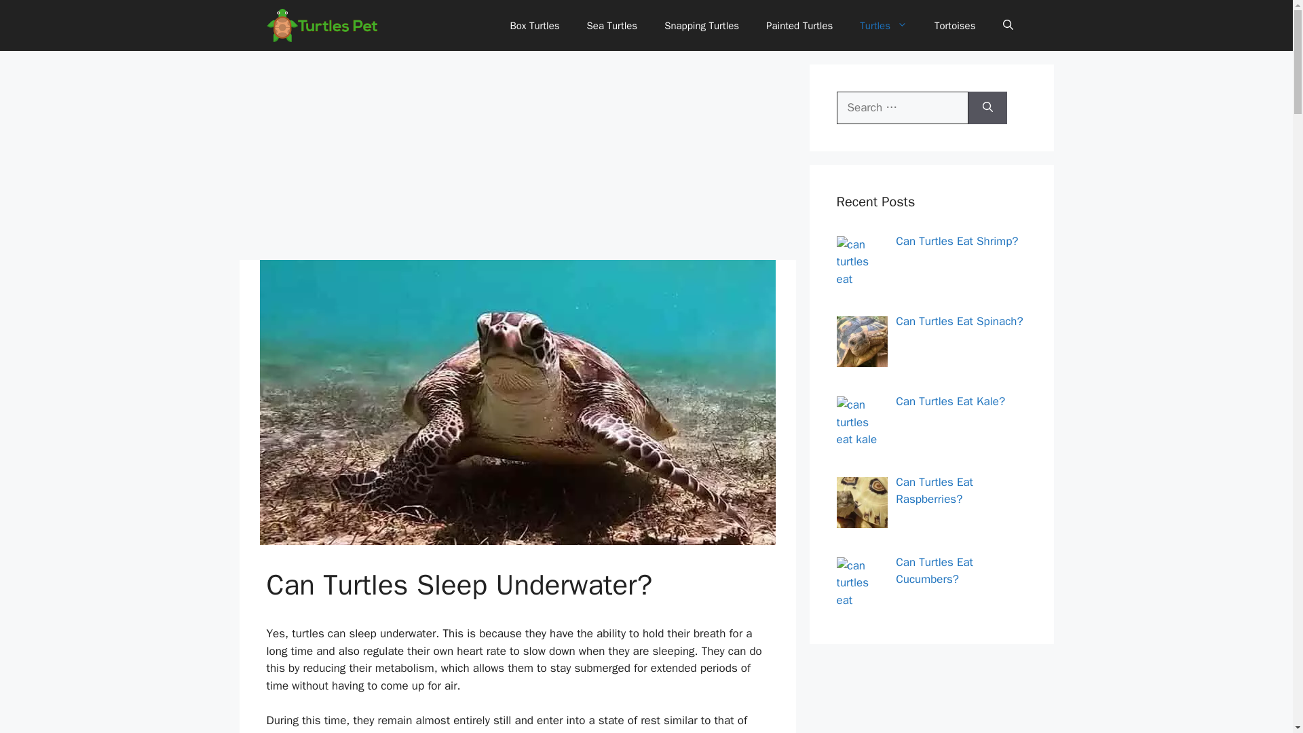 This screenshot has height=733, width=1303. Describe the element at coordinates (955, 26) in the screenshot. I see `Tortoises` at that location.